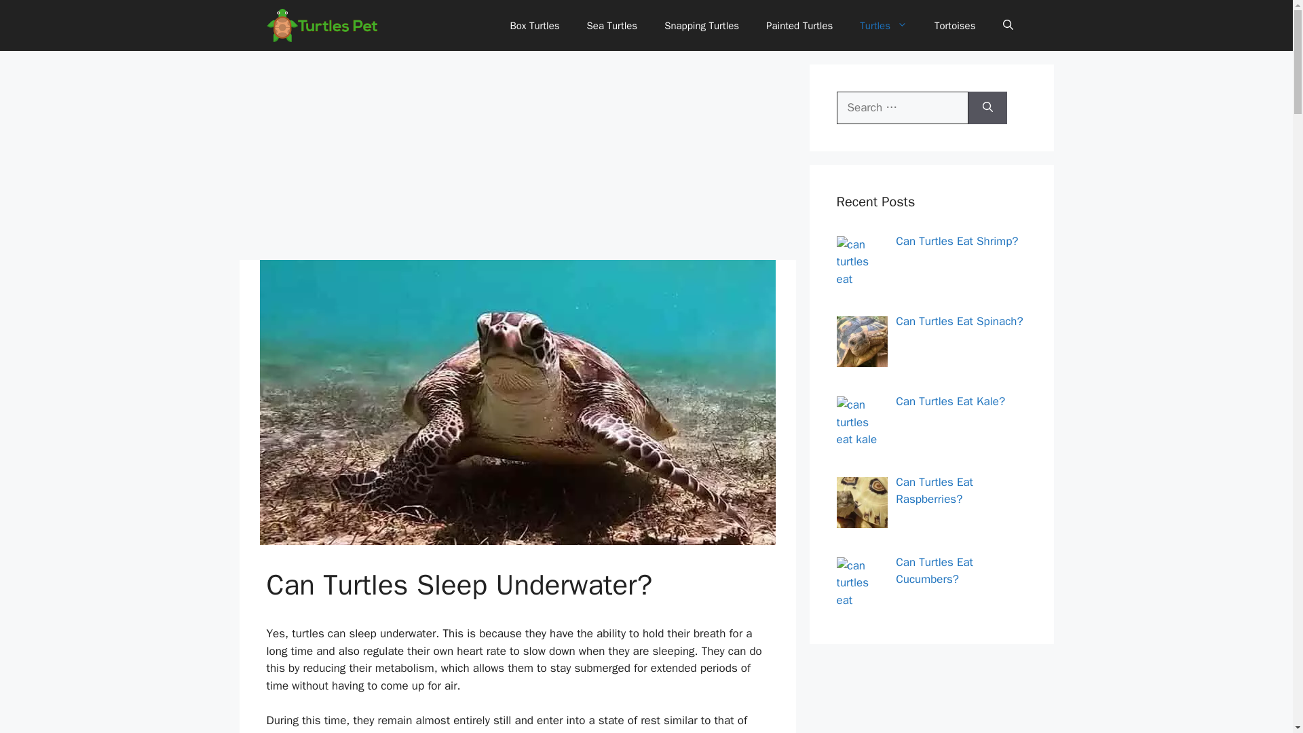 This screenshot has height=733, width=1303. Describe the element at coordinates (955, 26) in the screenshot. I see `Tortoises` at that location.